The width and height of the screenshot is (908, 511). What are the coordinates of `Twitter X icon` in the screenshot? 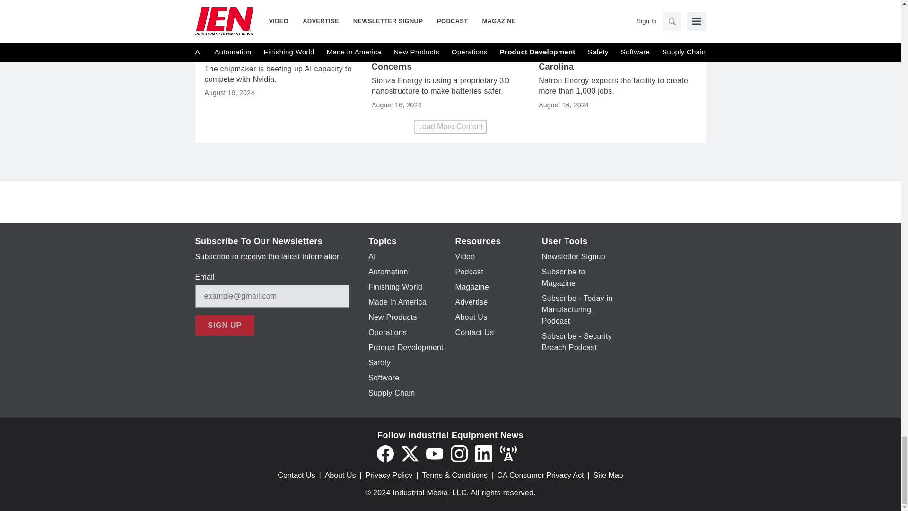 It's located at (410, 453).